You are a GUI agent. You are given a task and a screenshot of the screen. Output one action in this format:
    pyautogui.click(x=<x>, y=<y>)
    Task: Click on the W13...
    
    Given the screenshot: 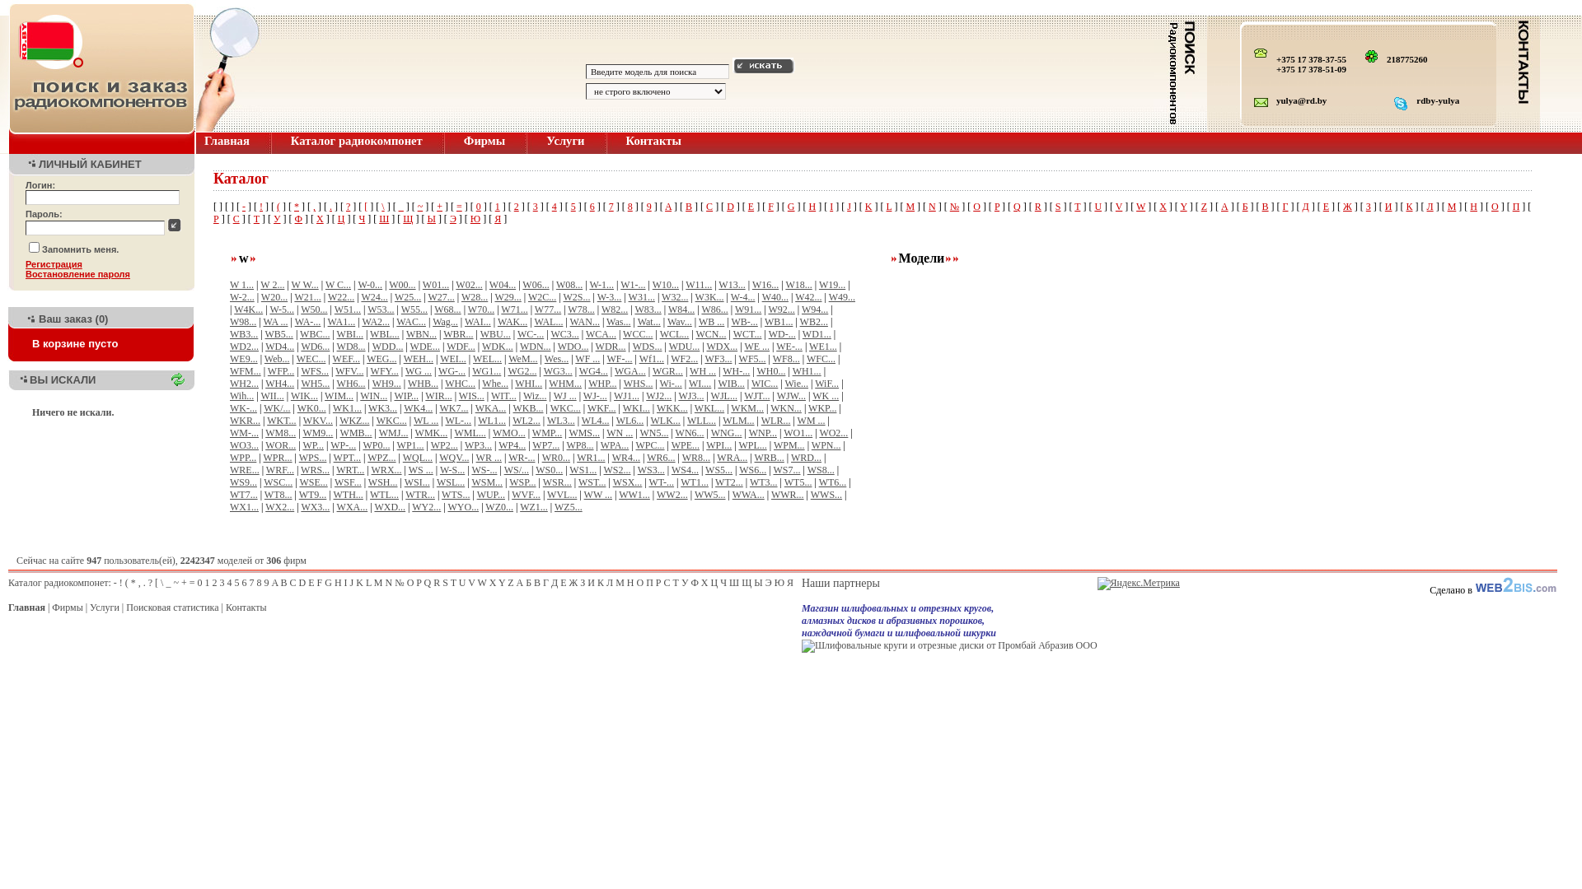 What is the action you would take?
    pyautogui.click(x=732, y=285)
    